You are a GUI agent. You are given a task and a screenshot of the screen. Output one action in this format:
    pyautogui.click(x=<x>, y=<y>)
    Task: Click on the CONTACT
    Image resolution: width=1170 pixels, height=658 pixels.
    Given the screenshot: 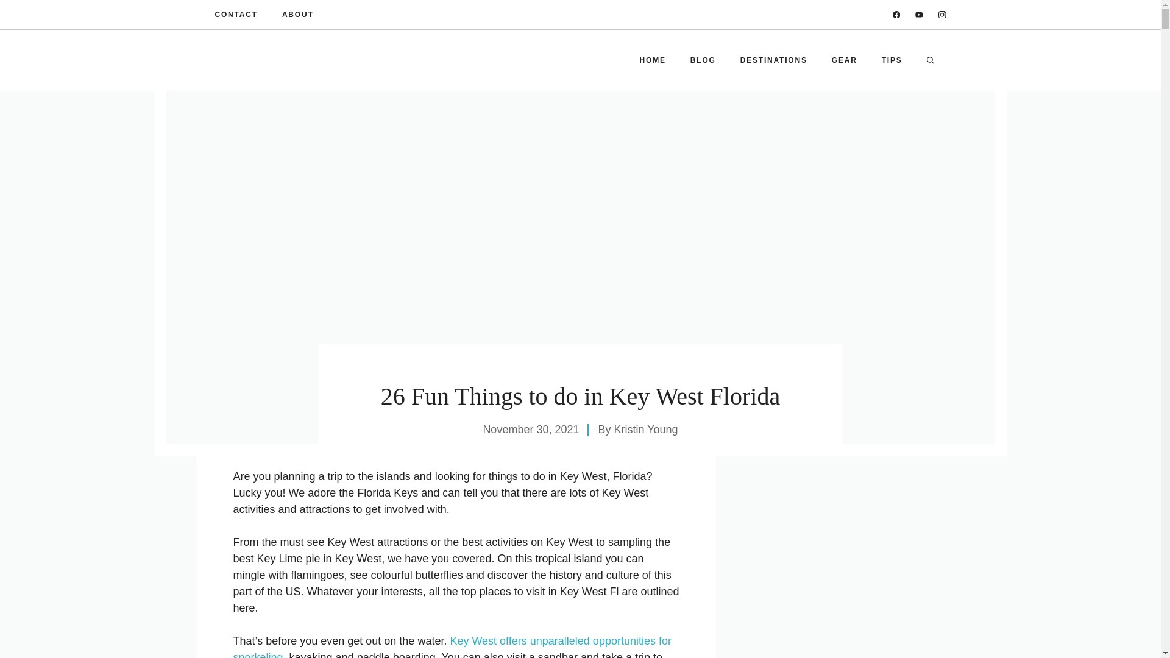 What is the action you would take?
    pyautogui.click(x=235, y=15)
    